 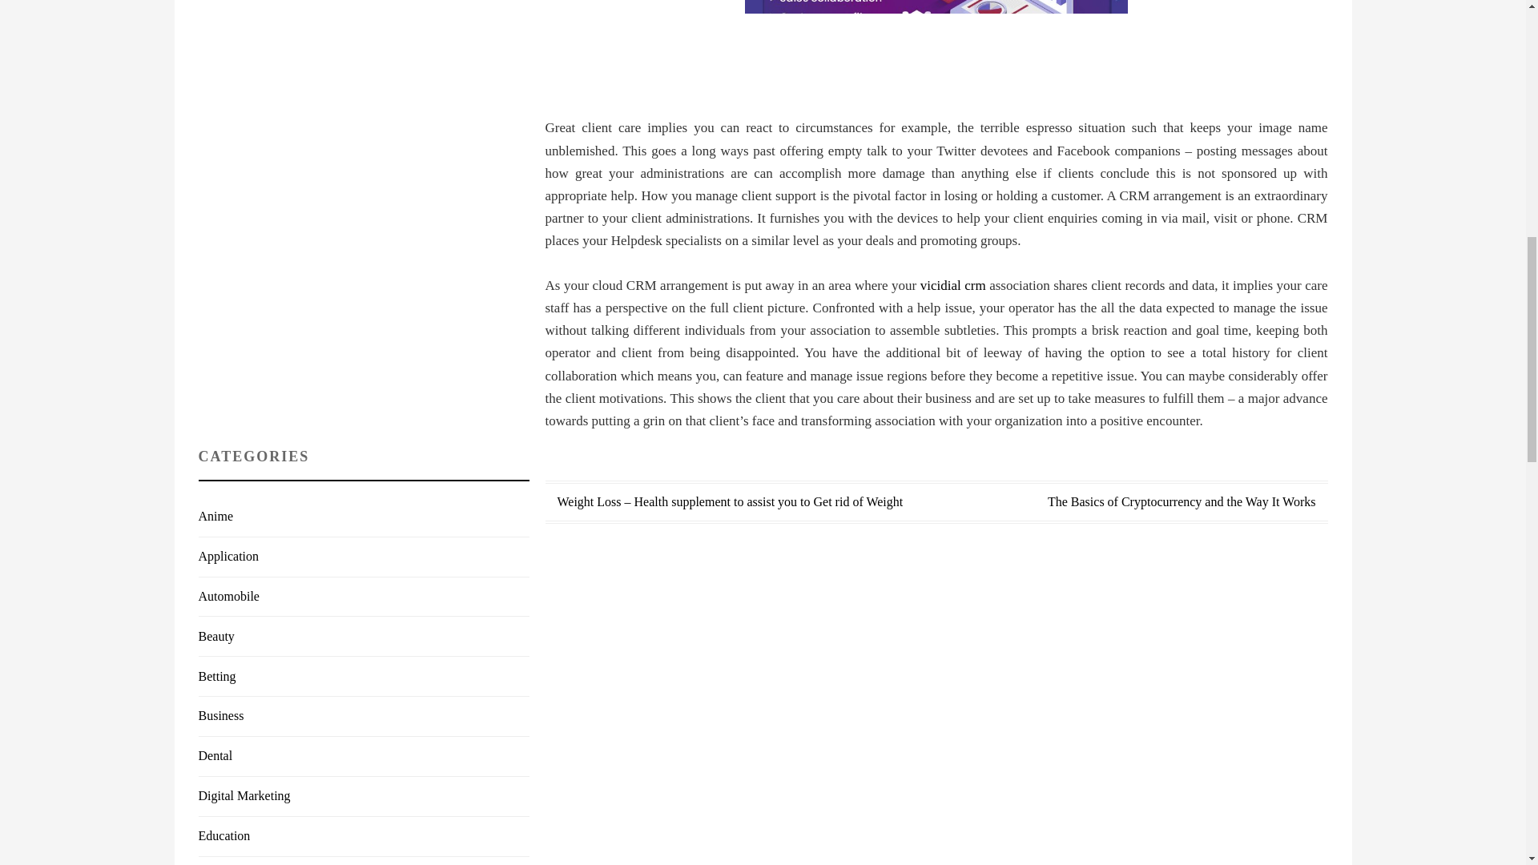 I want to click on Education, so click(x=224, y=835).